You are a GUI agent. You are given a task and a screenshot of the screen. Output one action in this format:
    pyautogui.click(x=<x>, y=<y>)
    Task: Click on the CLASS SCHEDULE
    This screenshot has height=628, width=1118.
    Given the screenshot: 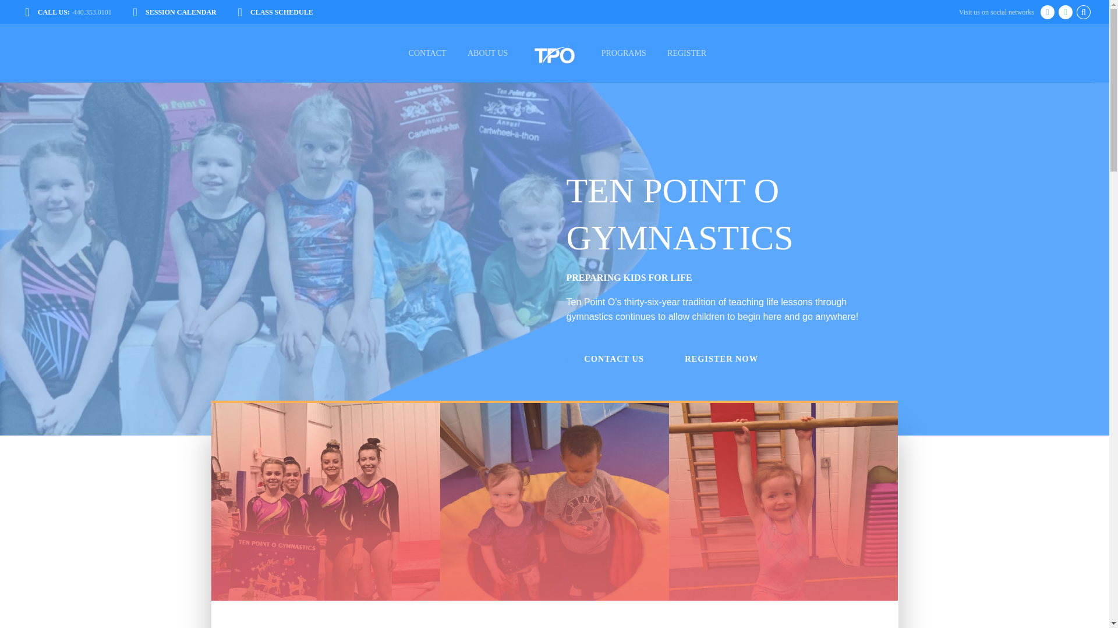 What is the action you would take?
    pyautogui.click(x=274, y=12)
    